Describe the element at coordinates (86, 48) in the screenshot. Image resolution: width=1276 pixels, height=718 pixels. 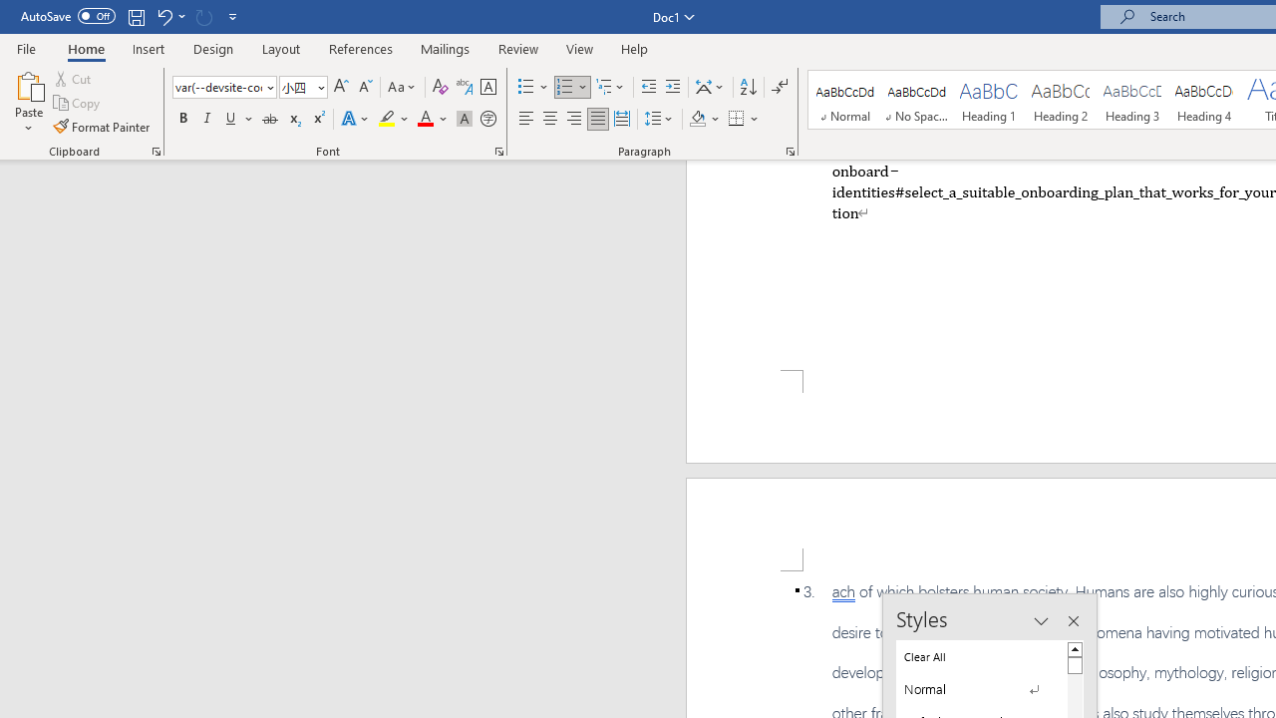
I see `Home` at that location.